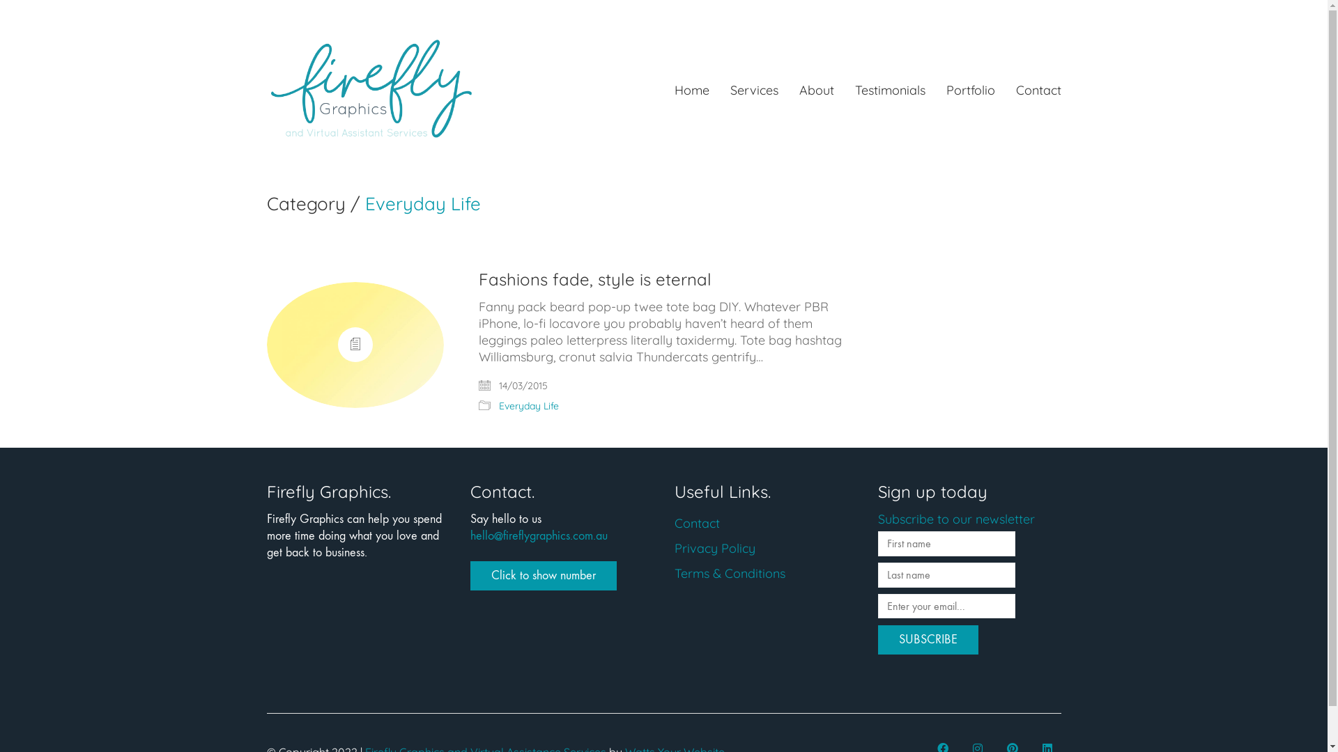 The width and height of the screenshot is (1338, 752). Describe the element at coordinates (544, 576) in the screenshot. I see `Click to show number` at that location.